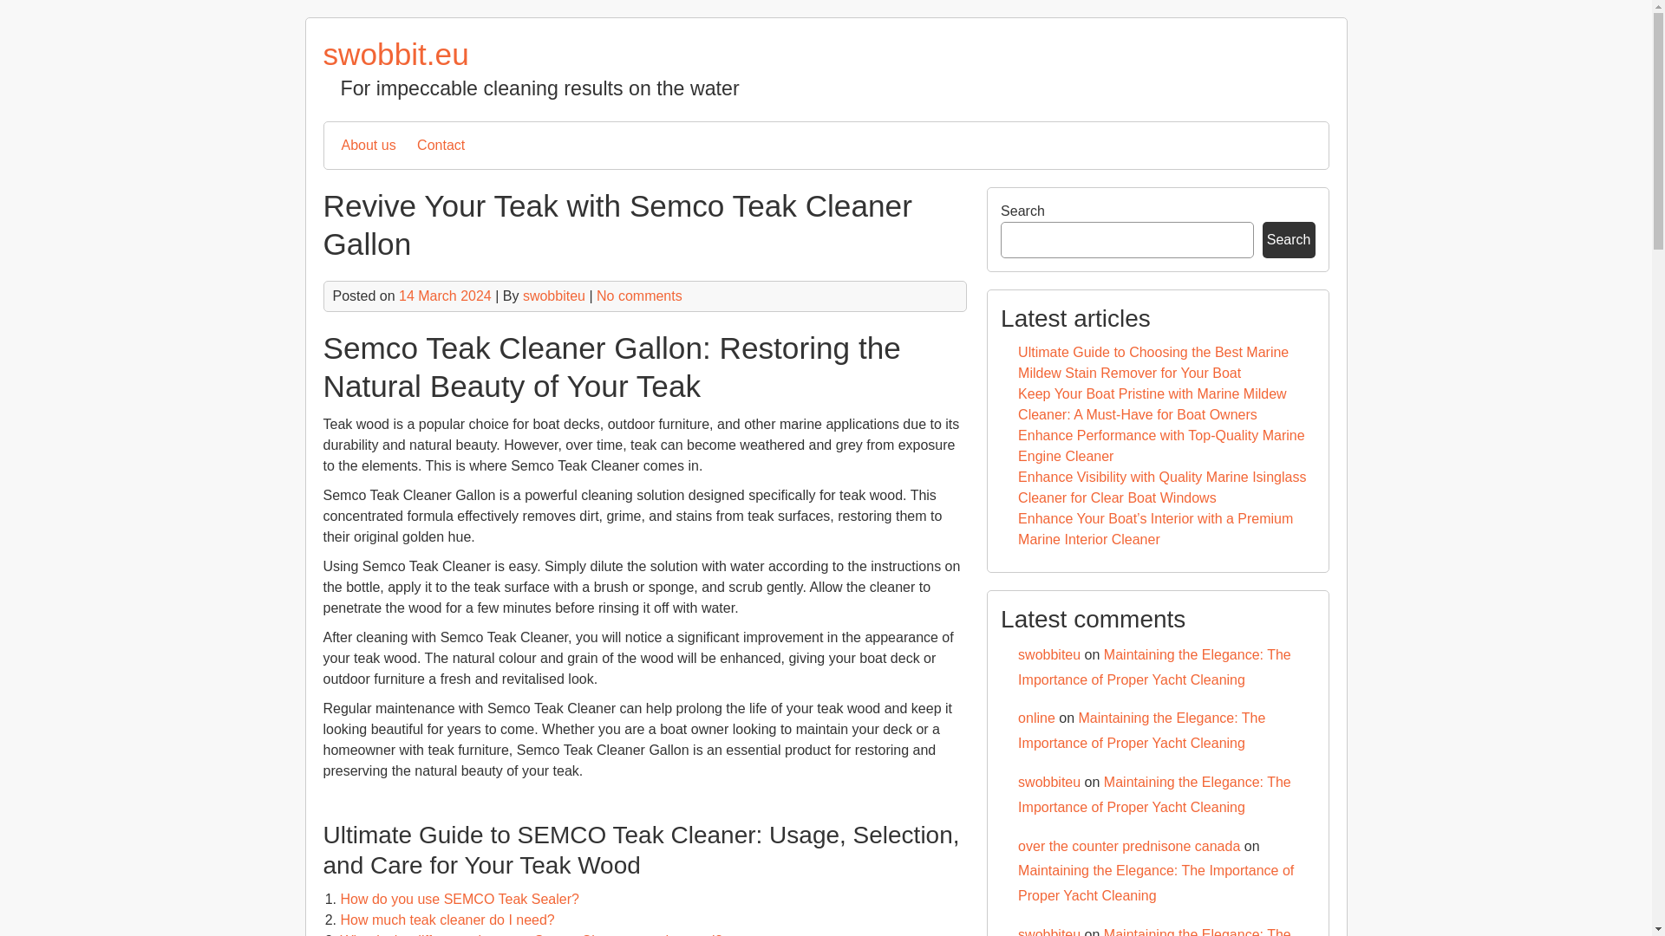 The image size is (1665, 936). Describe the element at coordinates (445, 295) in the screenshot. I see `14 March 2024` at that location.